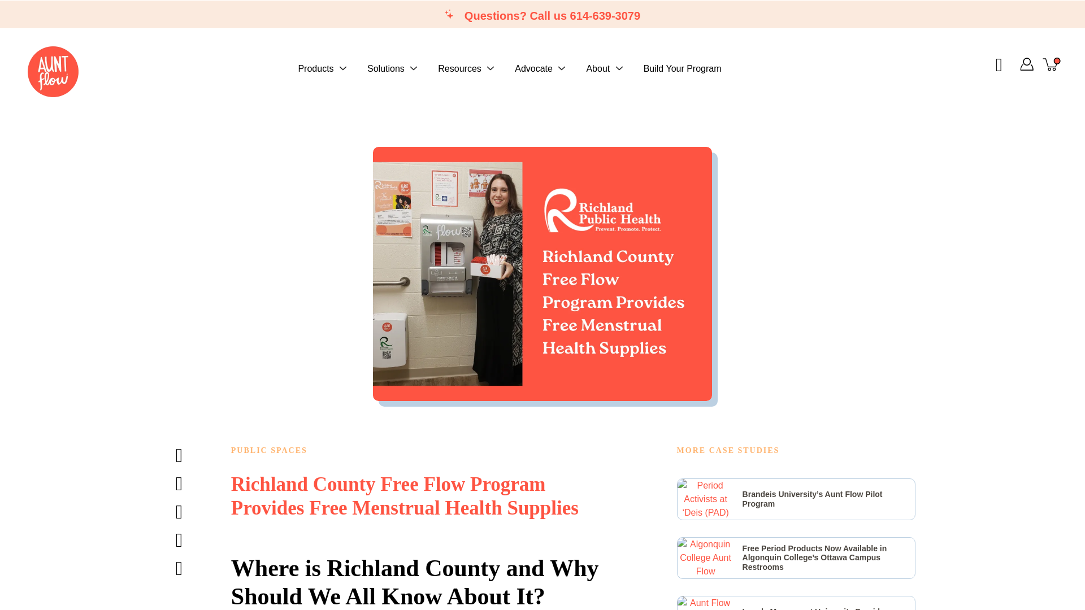  Describe the element at coordinates (1026, 64) in the screenshot. I see `account2-blk` at that location.